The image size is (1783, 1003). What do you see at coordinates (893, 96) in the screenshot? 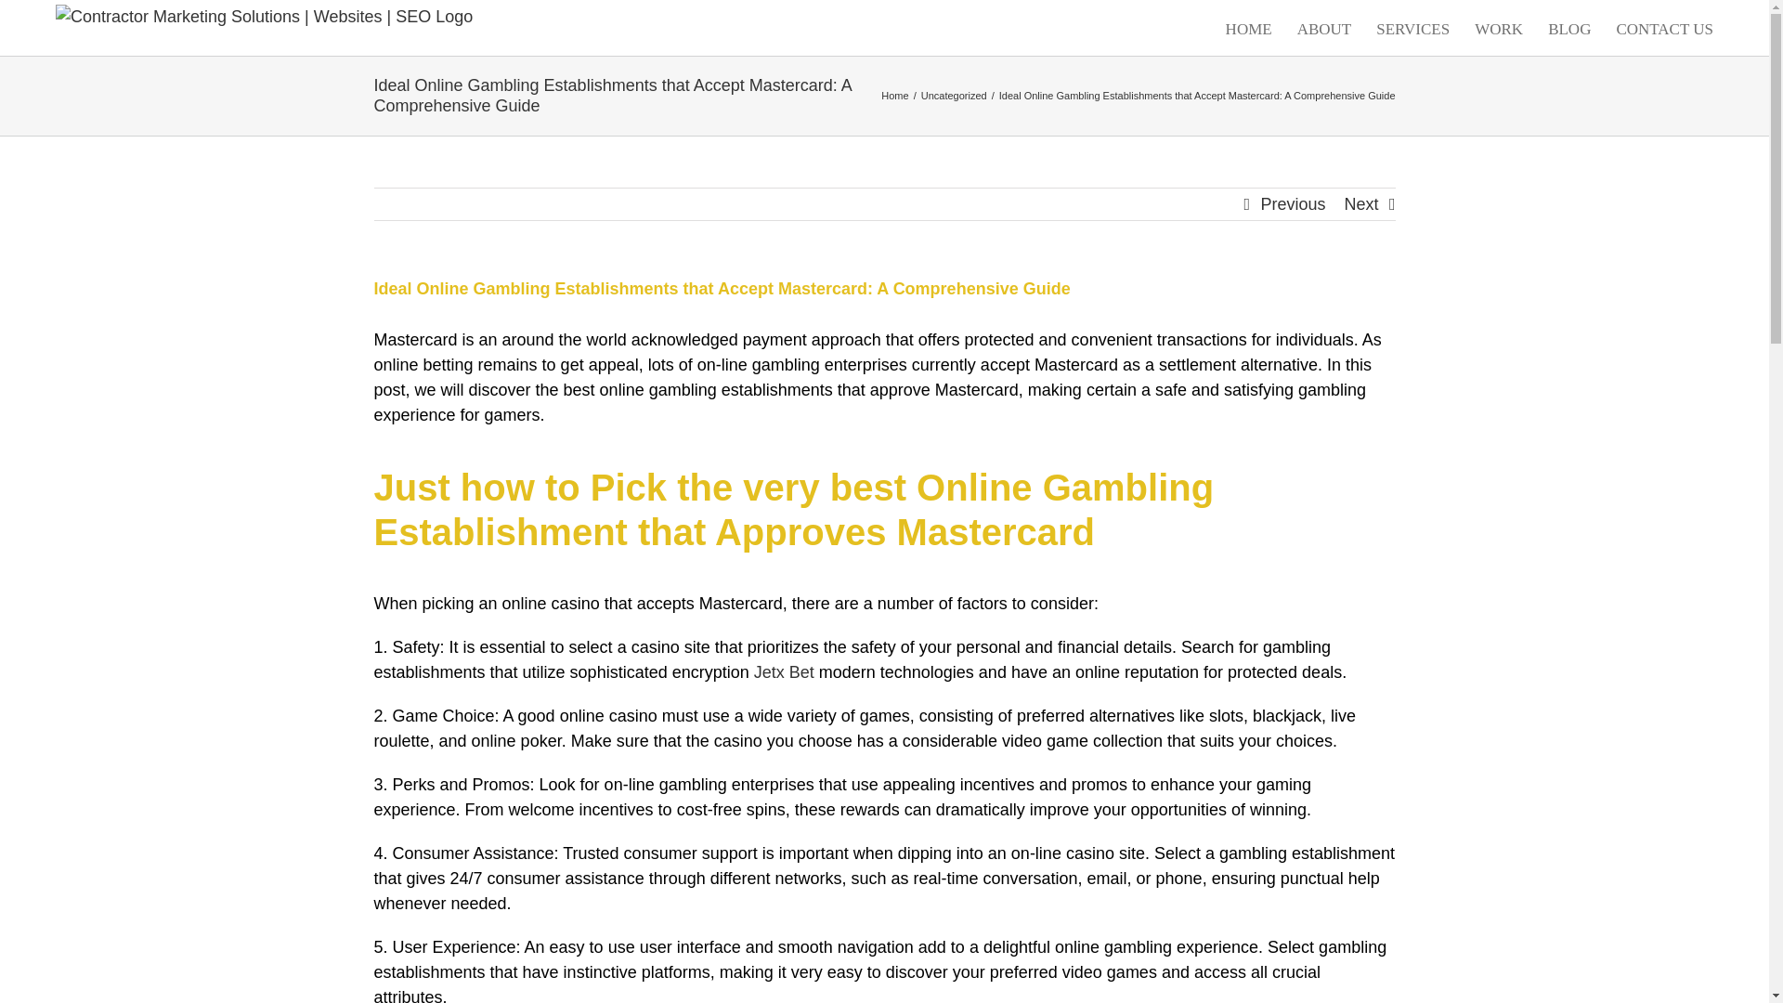
I see `Home` at bounding box center [893, 96].